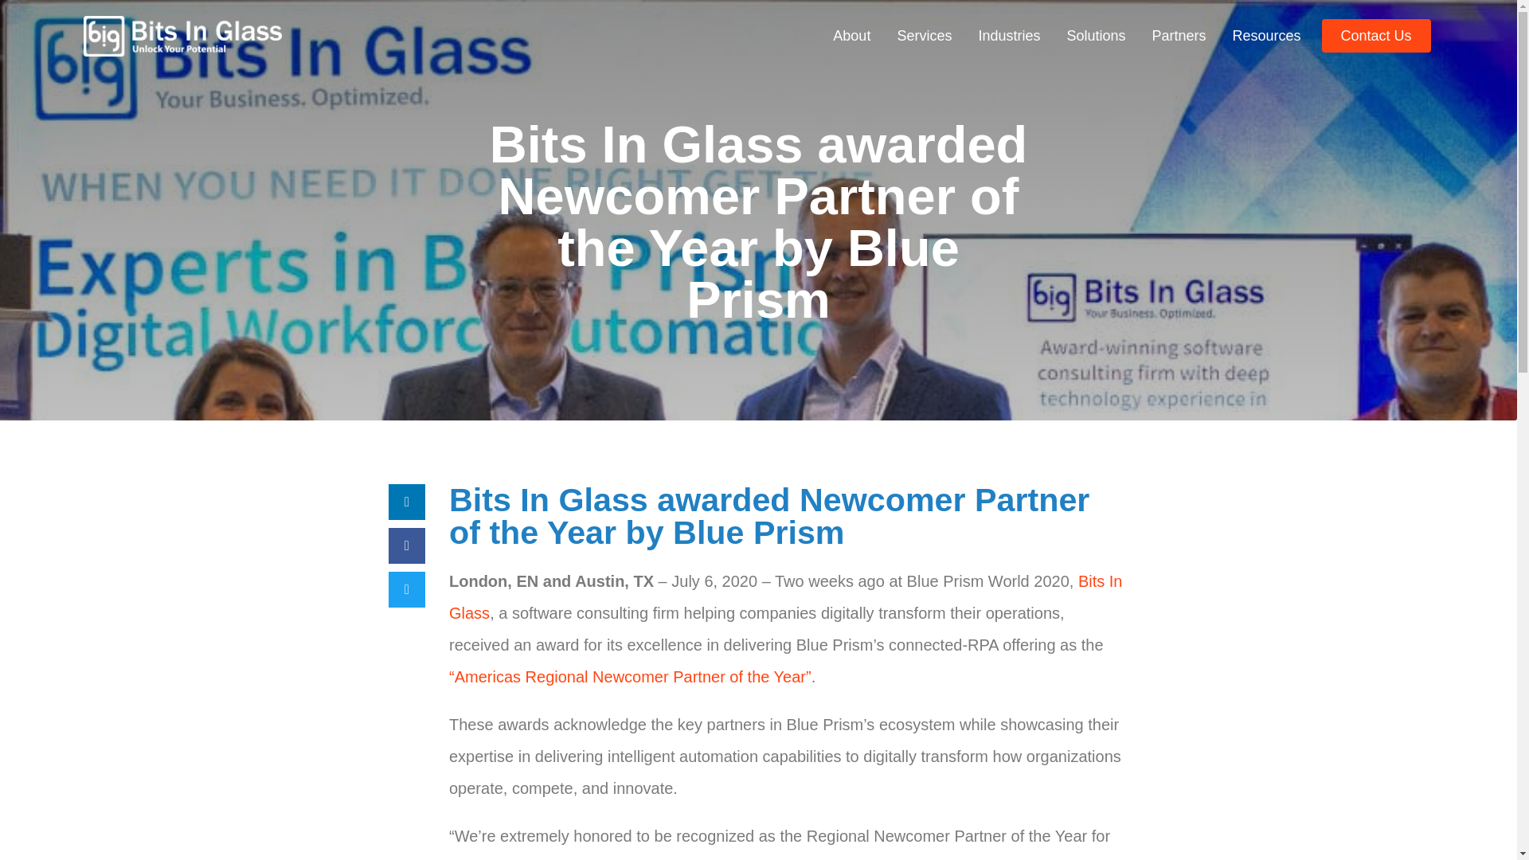 The width and height of the screenshot is (1529, 860). Describe the element at coordinates (924, 35) in the screenshot. I see `Services` at that location.